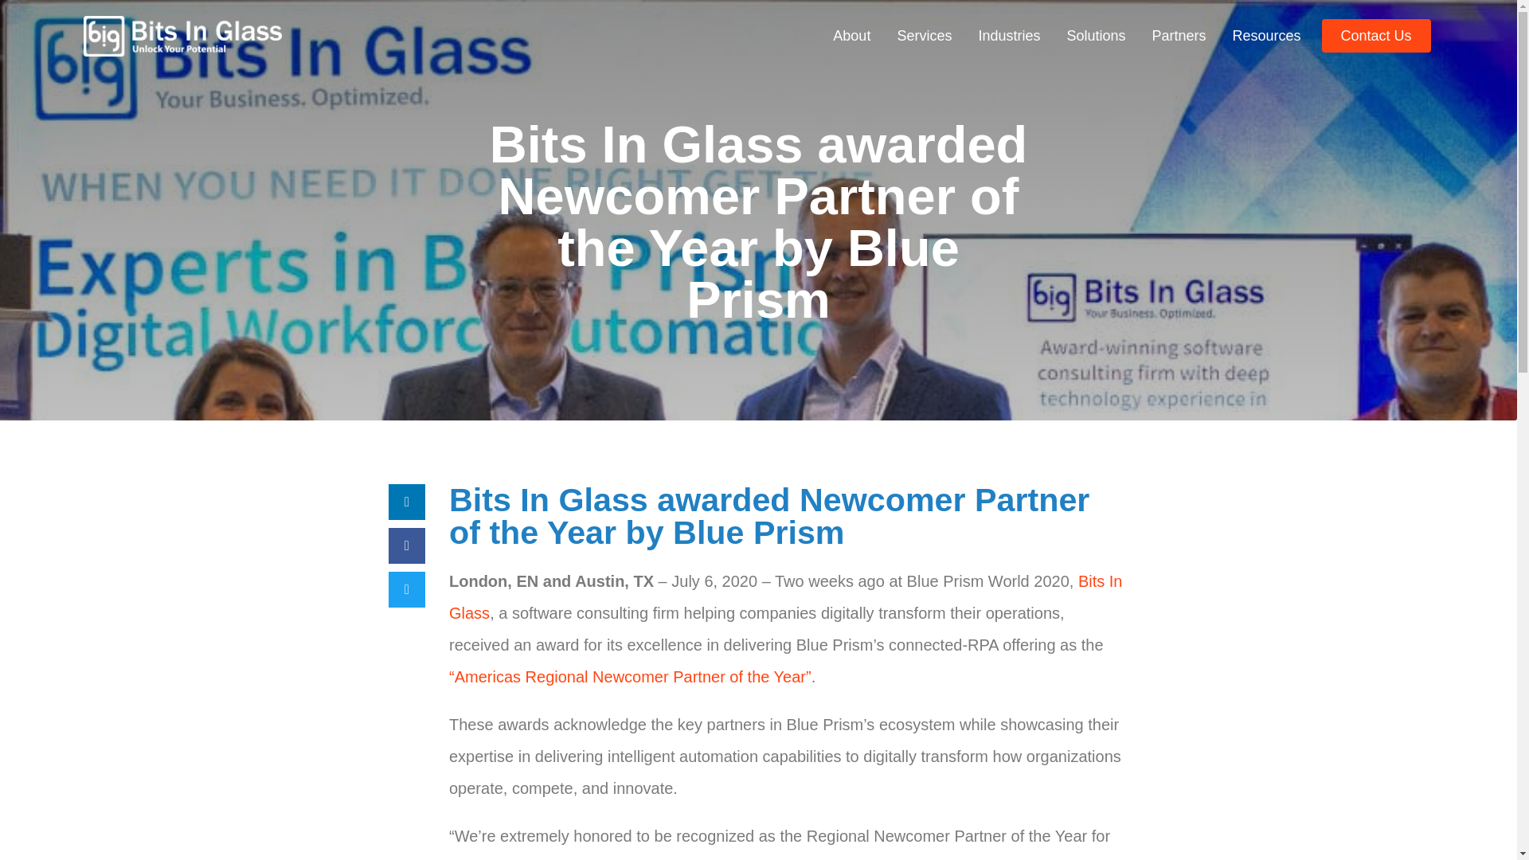 The width and height of the screenshot is (1529, 860). Describe the element at coordinates (924, 35) in the screenshot. I see `Services` at that location.